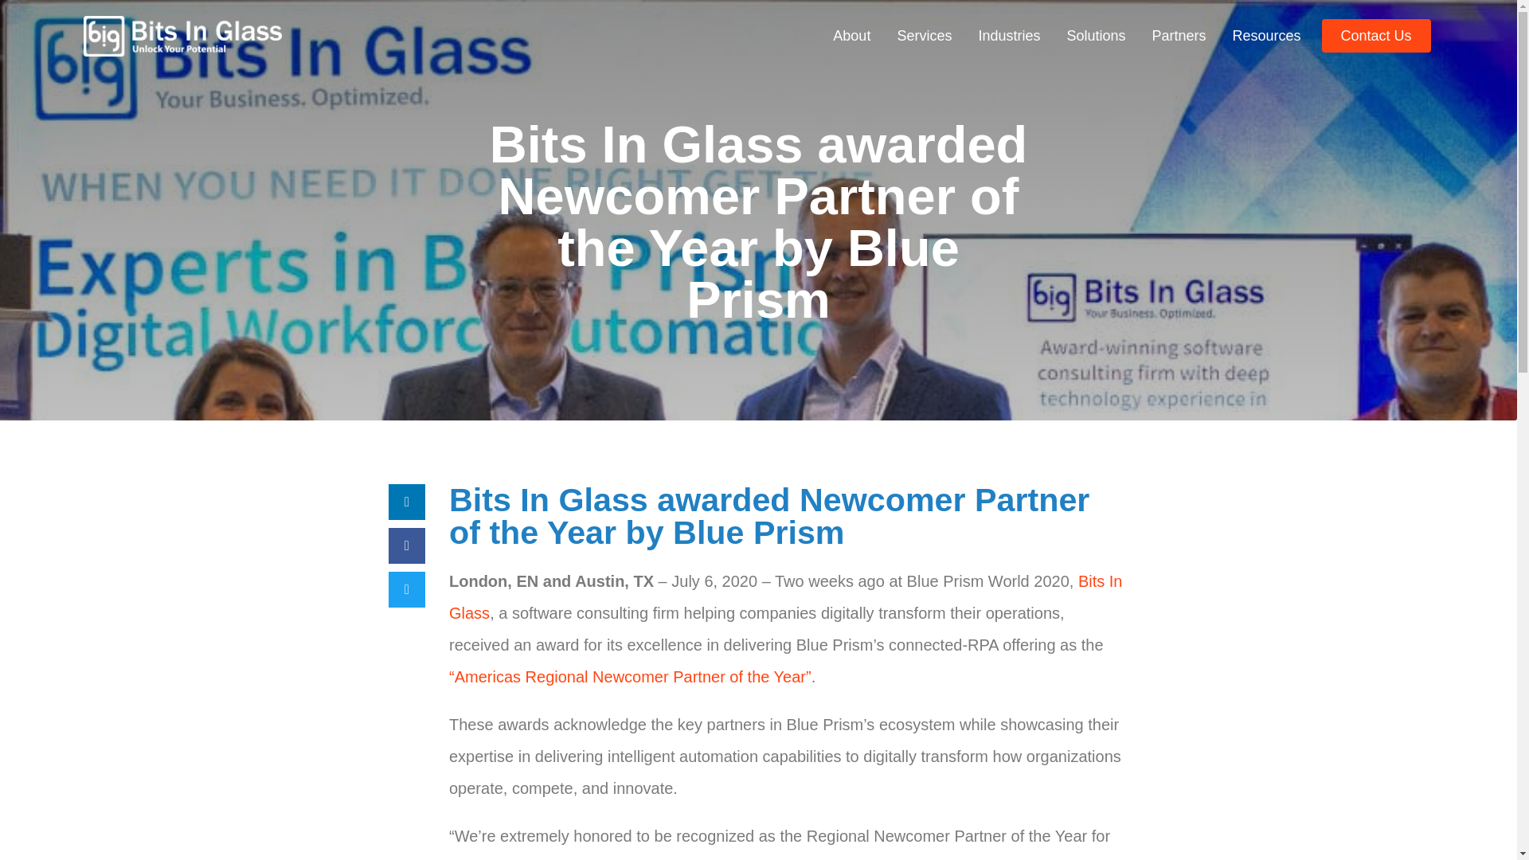 The width and height of the screenshot is (1529, 860). Describe the element at coordinates (924, 35) in the screenshot. I see `Services` at that location.